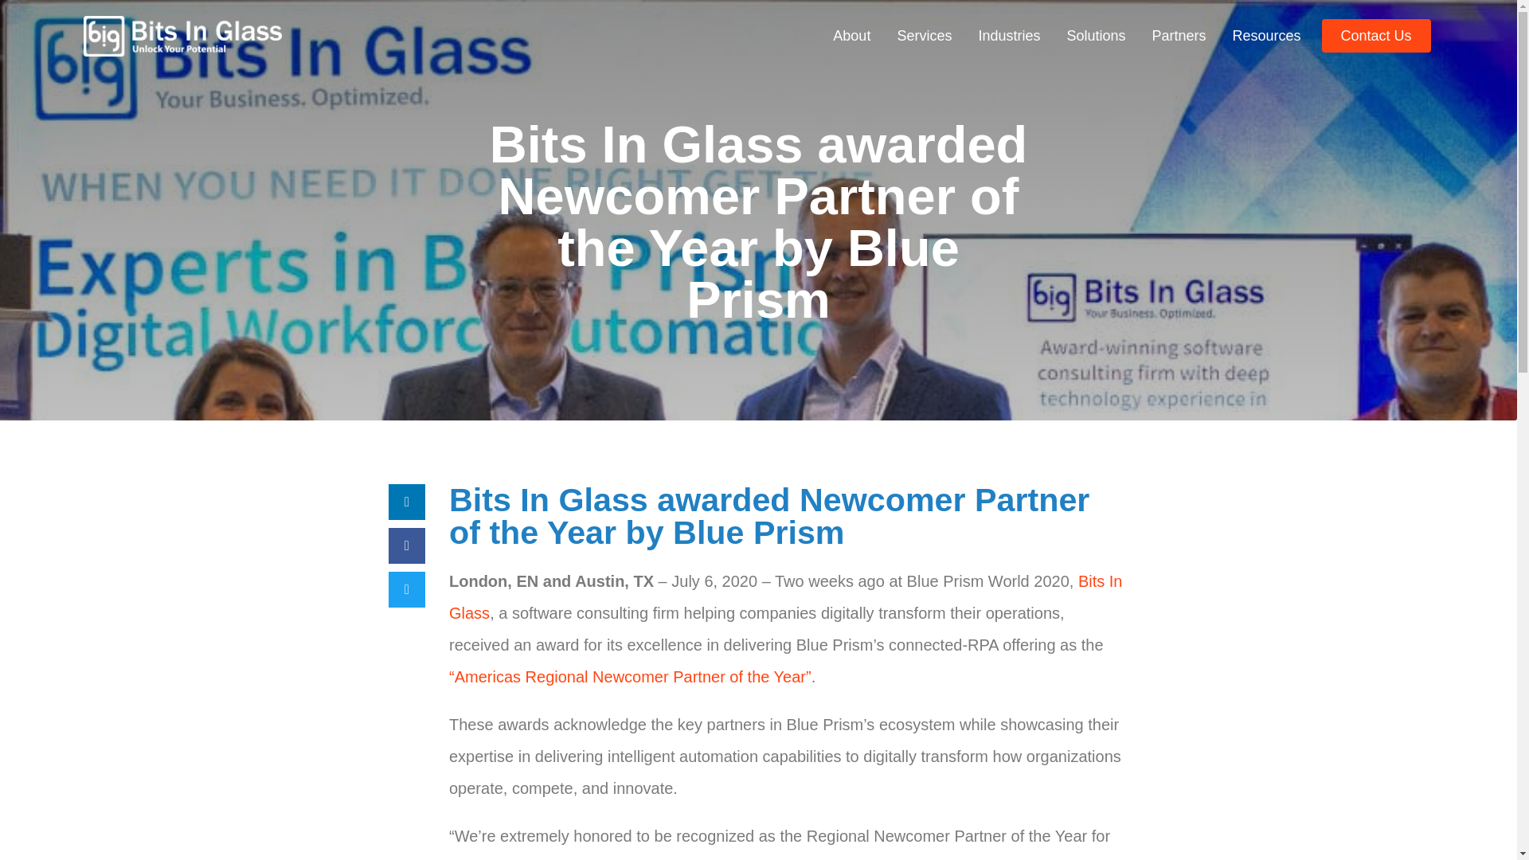 The width and height of the screenshot is (1529, 860). Describe the element at coordinates (924, 35) in the screenshot. I see `Services` at that location.